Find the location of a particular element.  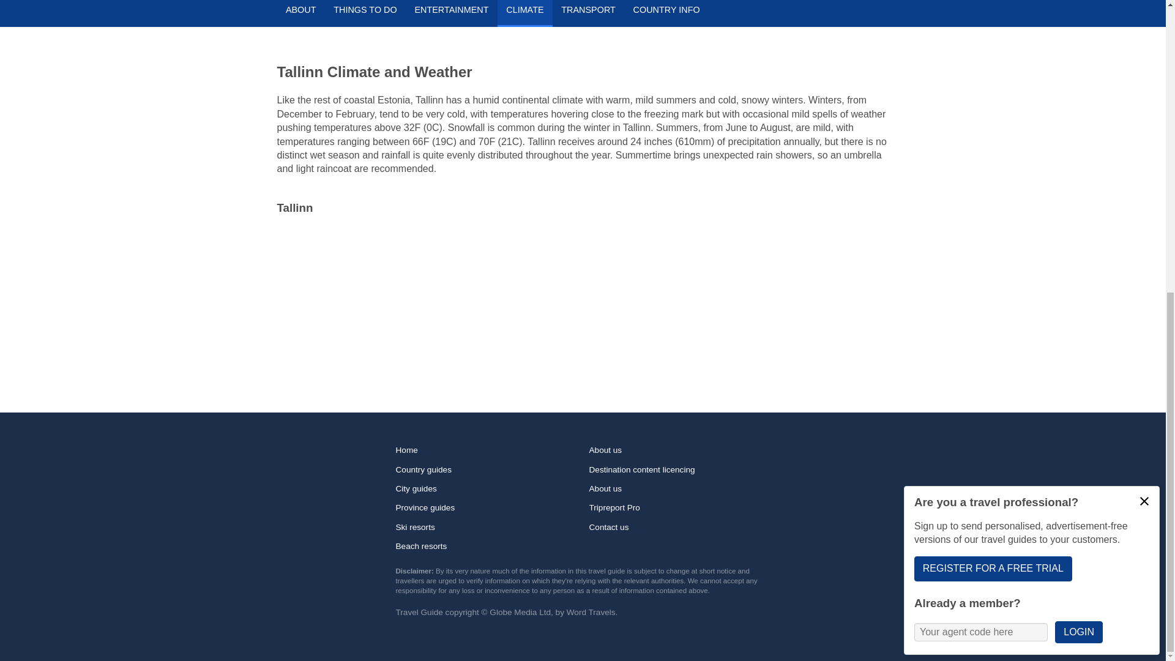

About us is located at coordinates (679, 488).